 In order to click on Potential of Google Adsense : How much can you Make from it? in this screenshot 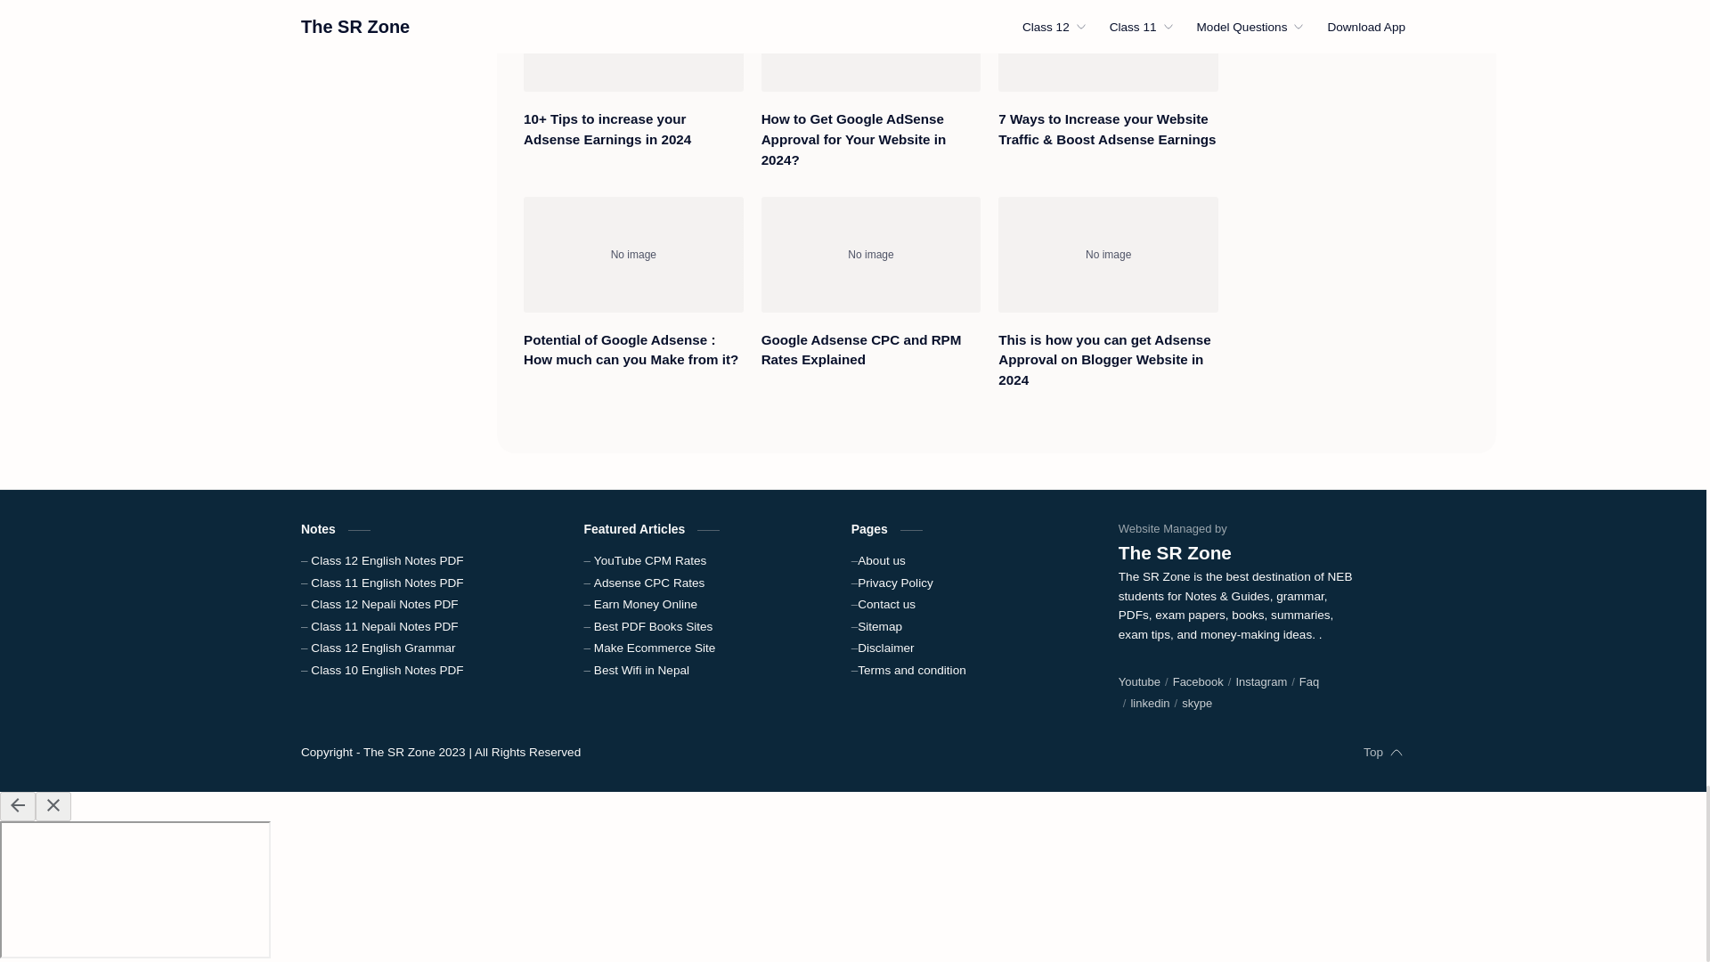, I will do `click(633, 351)`.